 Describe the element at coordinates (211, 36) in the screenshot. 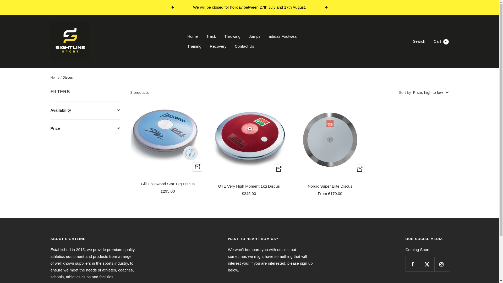

I see `Track` at that location.